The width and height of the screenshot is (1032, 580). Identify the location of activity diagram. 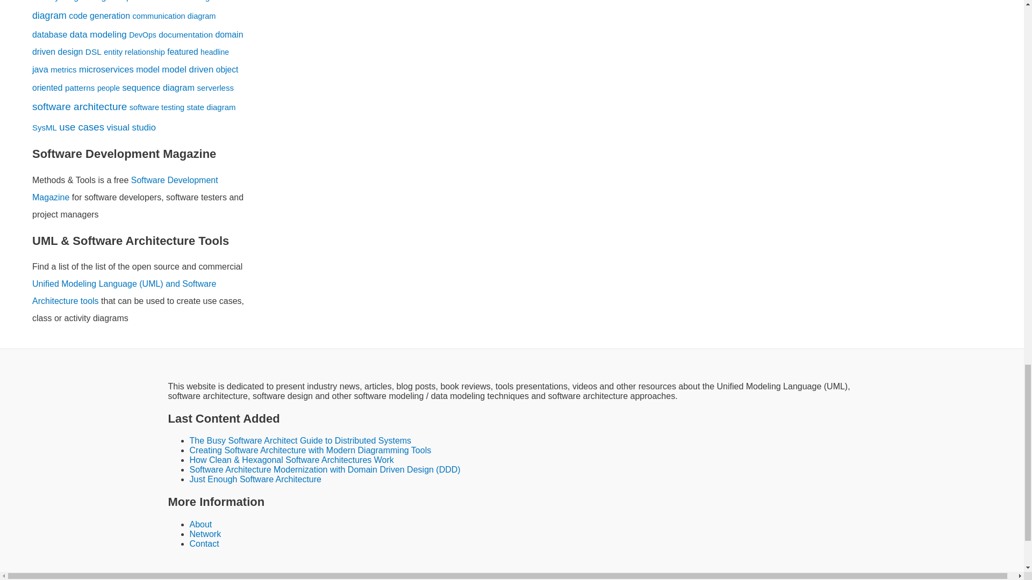
(62, 1).